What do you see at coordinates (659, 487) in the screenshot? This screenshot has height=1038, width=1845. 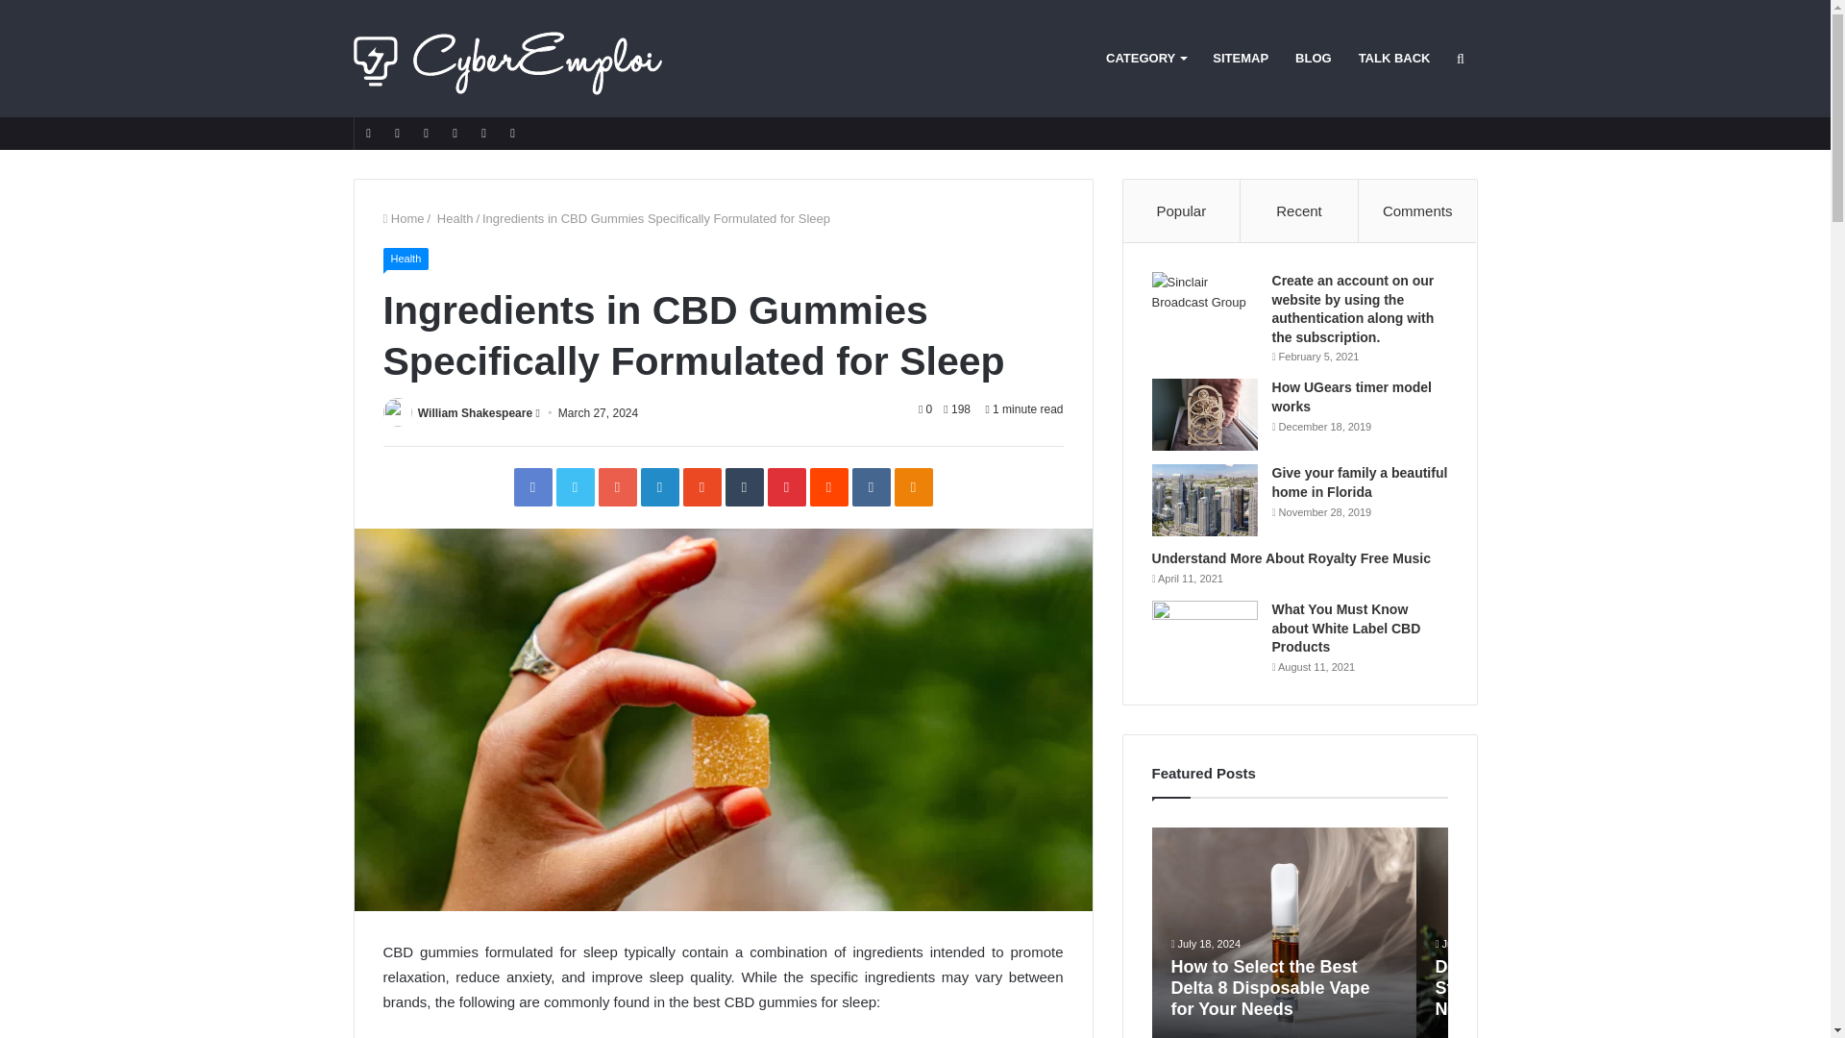 I see `LinkedIn` at bounding box center [659, 487].